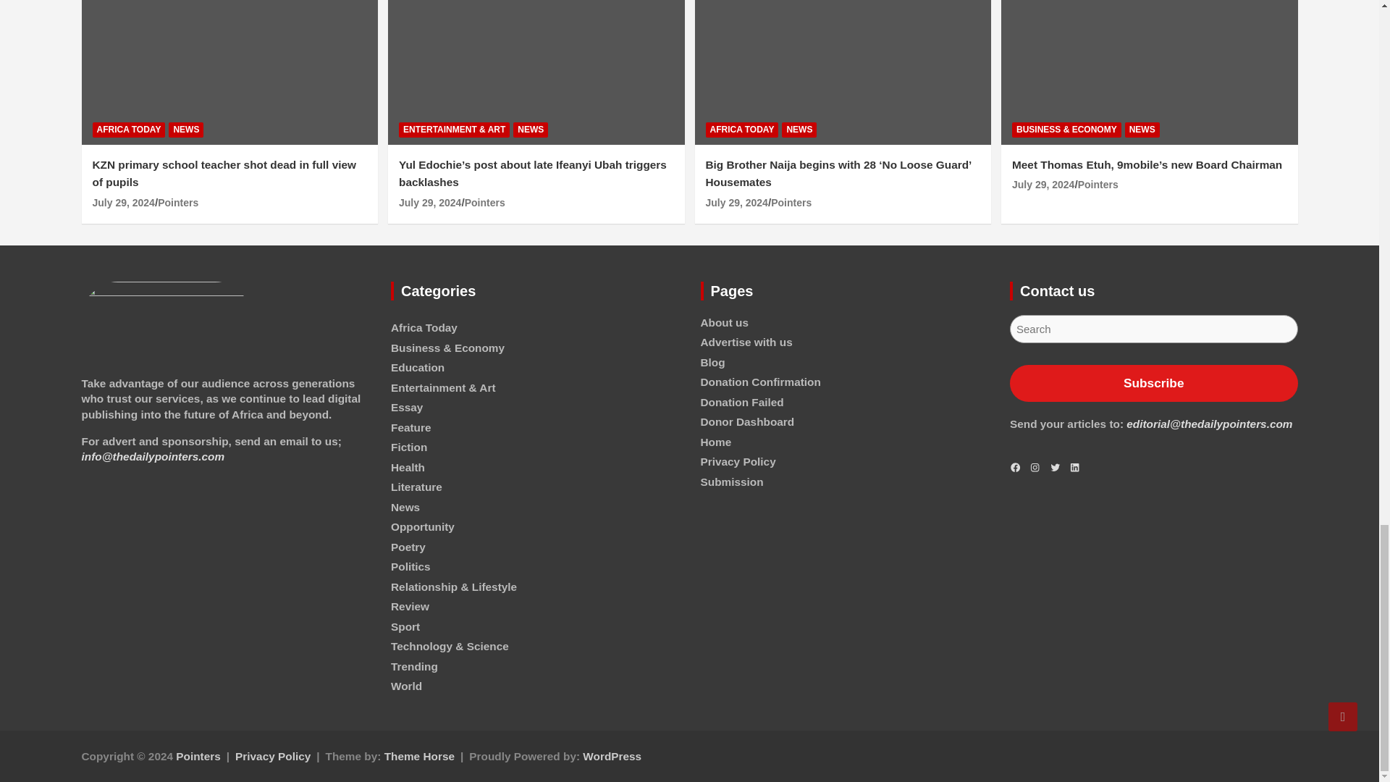 This screenshot has height=782, width=1390. I want to click on KZN primary school teacher shot dead in full view of pupils, so click(123, 203).